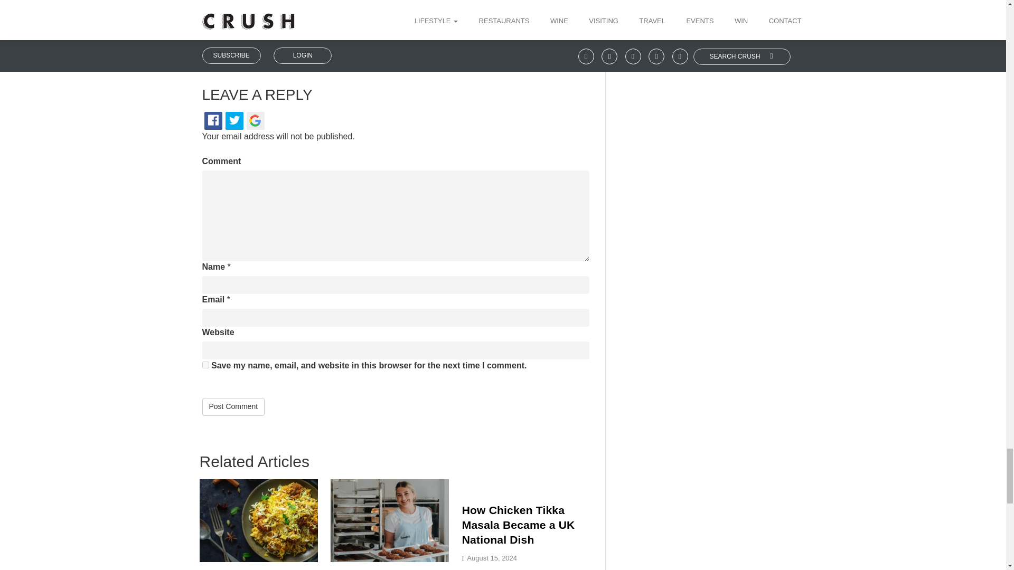 Image resolution: width=1014 pixels, height=570 pixels. Describe the element at coordinates (205, 364) in the screenshot. I see `yes` at that location.